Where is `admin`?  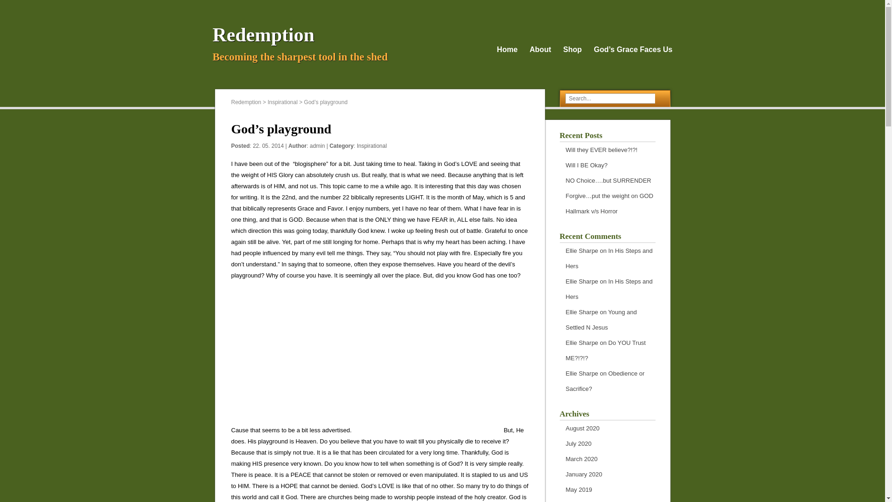
admin is located at coordinates (317, 145).